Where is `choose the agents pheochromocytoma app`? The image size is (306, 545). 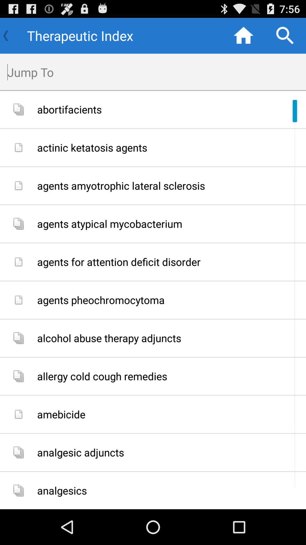 choose the agents pheochromocytoma app is located at coordinates (169, 300).